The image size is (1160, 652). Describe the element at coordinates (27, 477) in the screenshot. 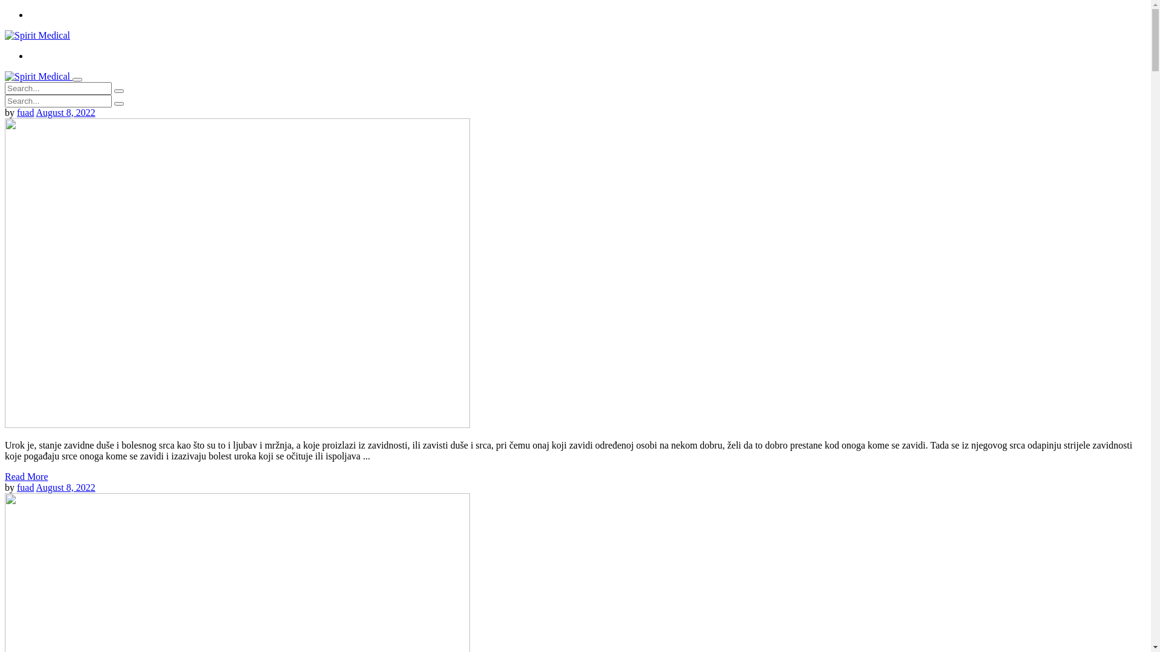

I see `Read More` at that location.